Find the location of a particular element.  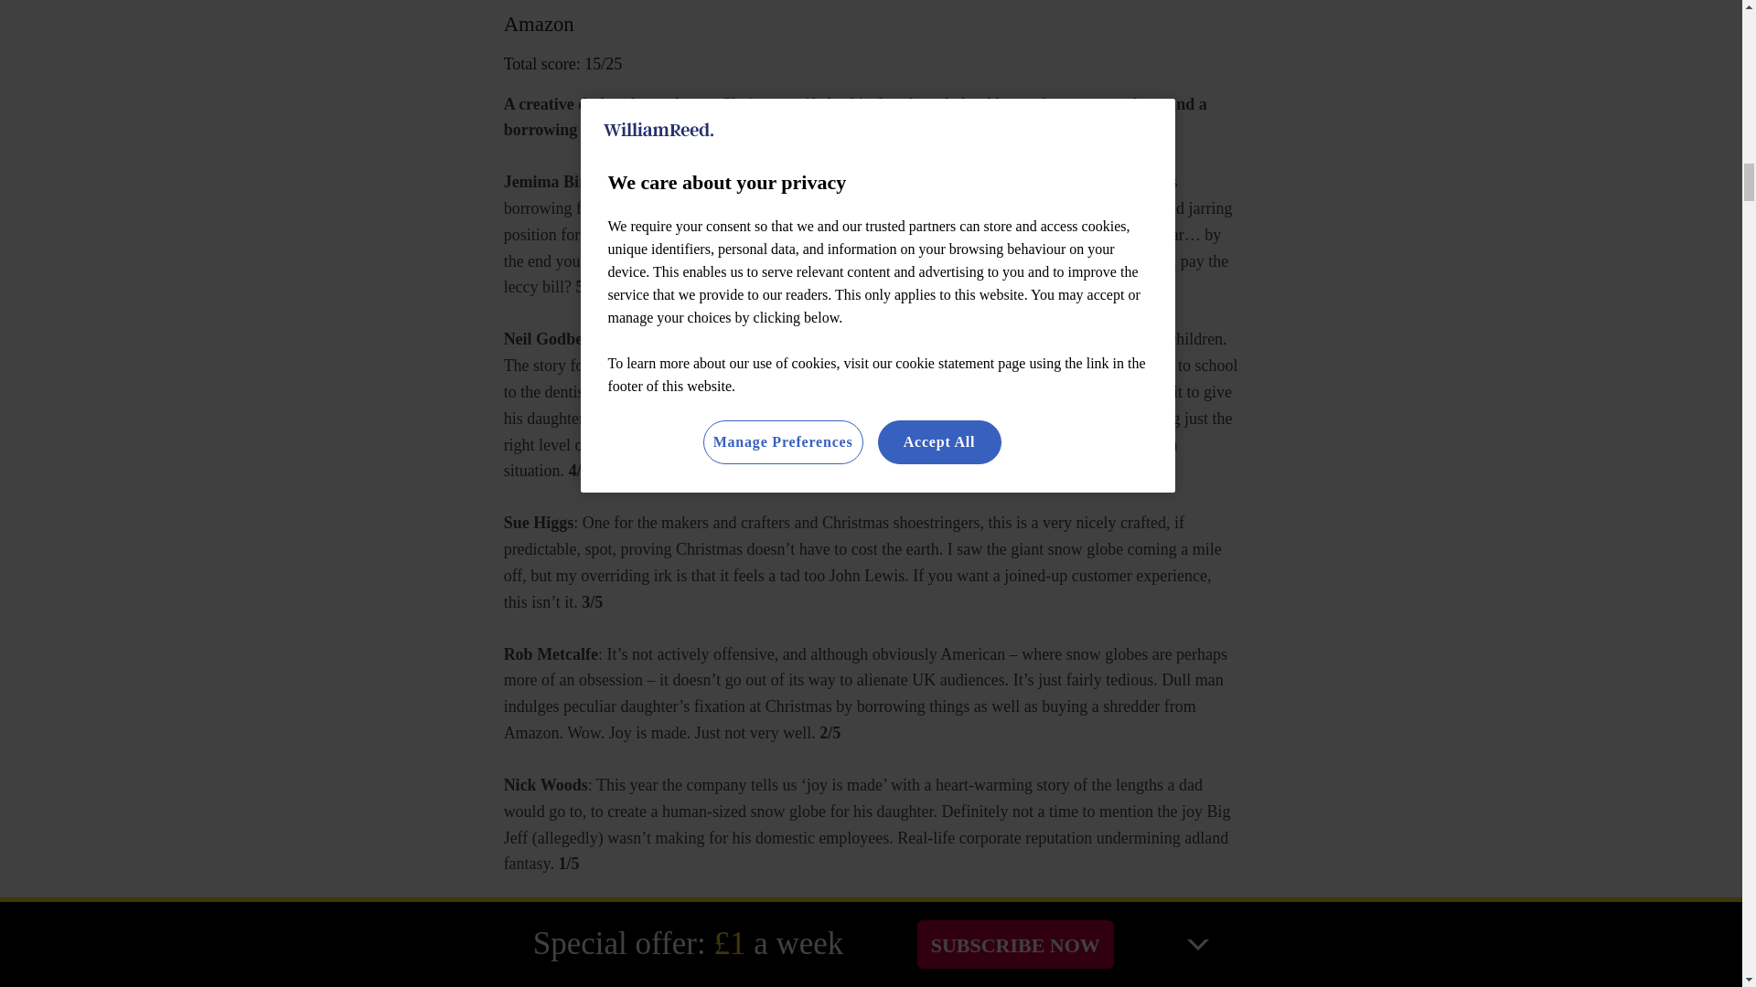

Argos Christmas Advert 2022 Extended Edition  is located at coordinates (871, 945).